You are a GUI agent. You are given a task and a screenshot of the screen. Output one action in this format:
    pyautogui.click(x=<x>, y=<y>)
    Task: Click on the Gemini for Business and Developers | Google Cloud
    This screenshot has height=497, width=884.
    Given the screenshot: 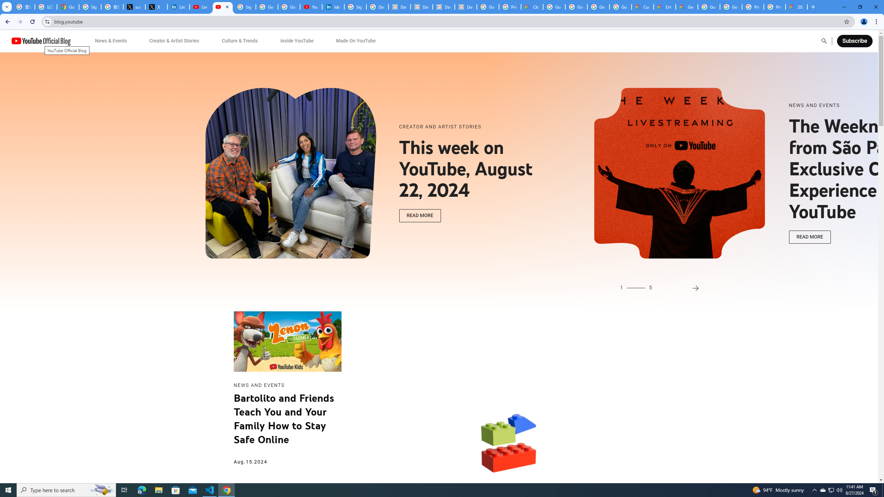 What is the action you would take?
    pyautogui.click(x=687, y=7)
    